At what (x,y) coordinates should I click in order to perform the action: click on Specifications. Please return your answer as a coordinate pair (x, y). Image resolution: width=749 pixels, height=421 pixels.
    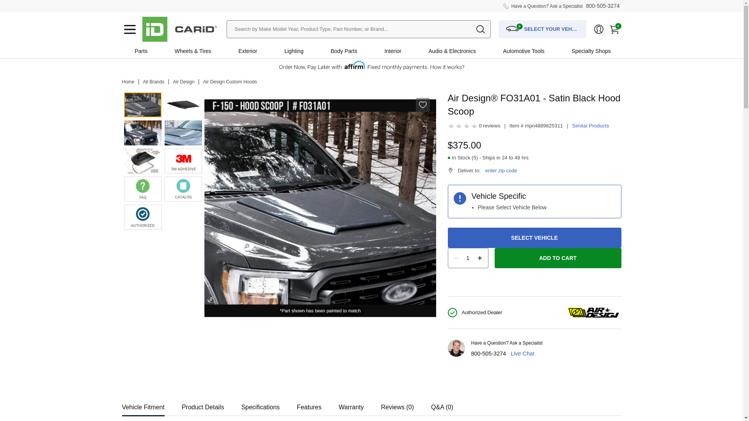
    Looking at the image, I should click on (260, 405).